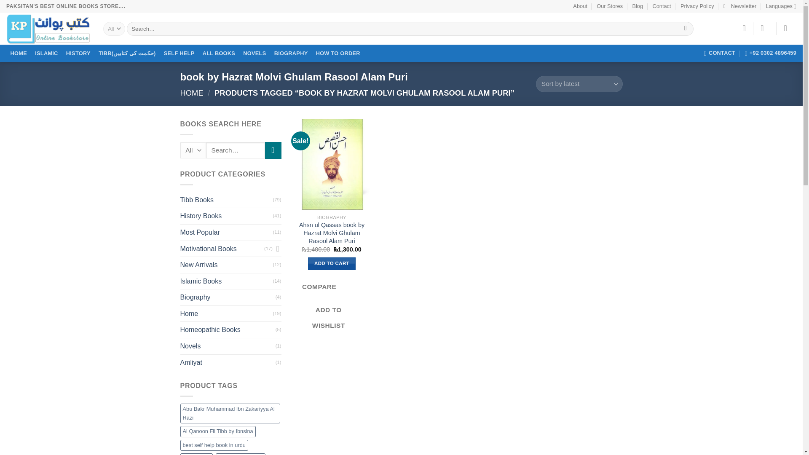 Image resolution: width=809 pixels, height=455 pixels. Describe the element at coordinates (720, 53) in the screenshot. I see `CONTACT` at that location.